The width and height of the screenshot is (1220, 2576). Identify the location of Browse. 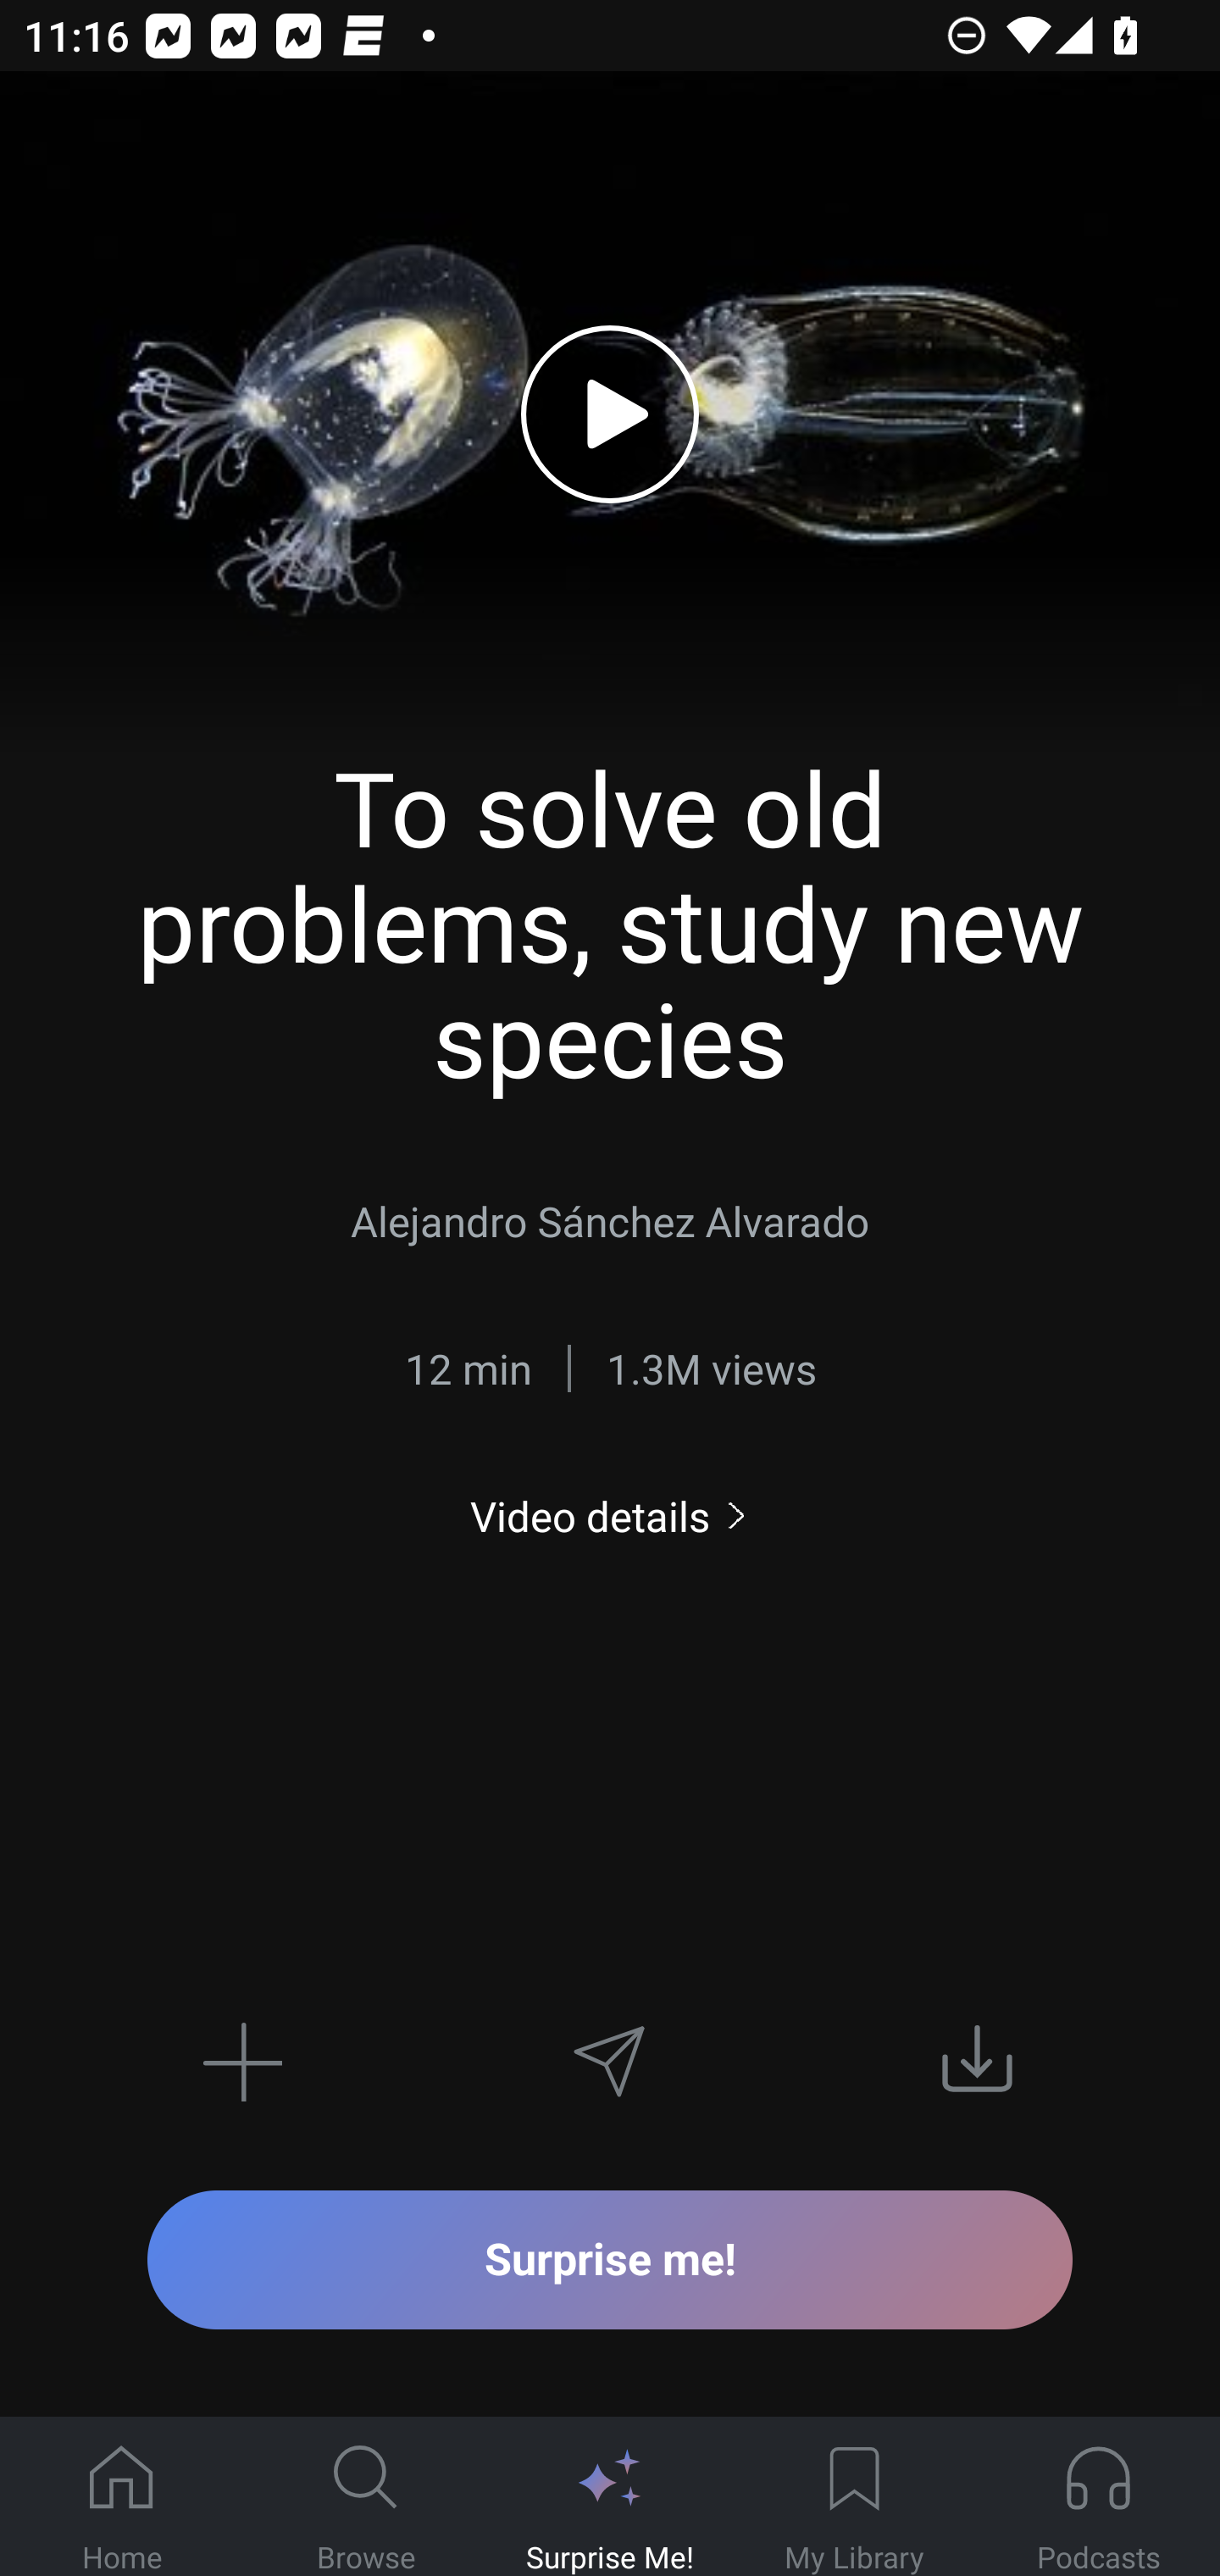
(366, 2497).